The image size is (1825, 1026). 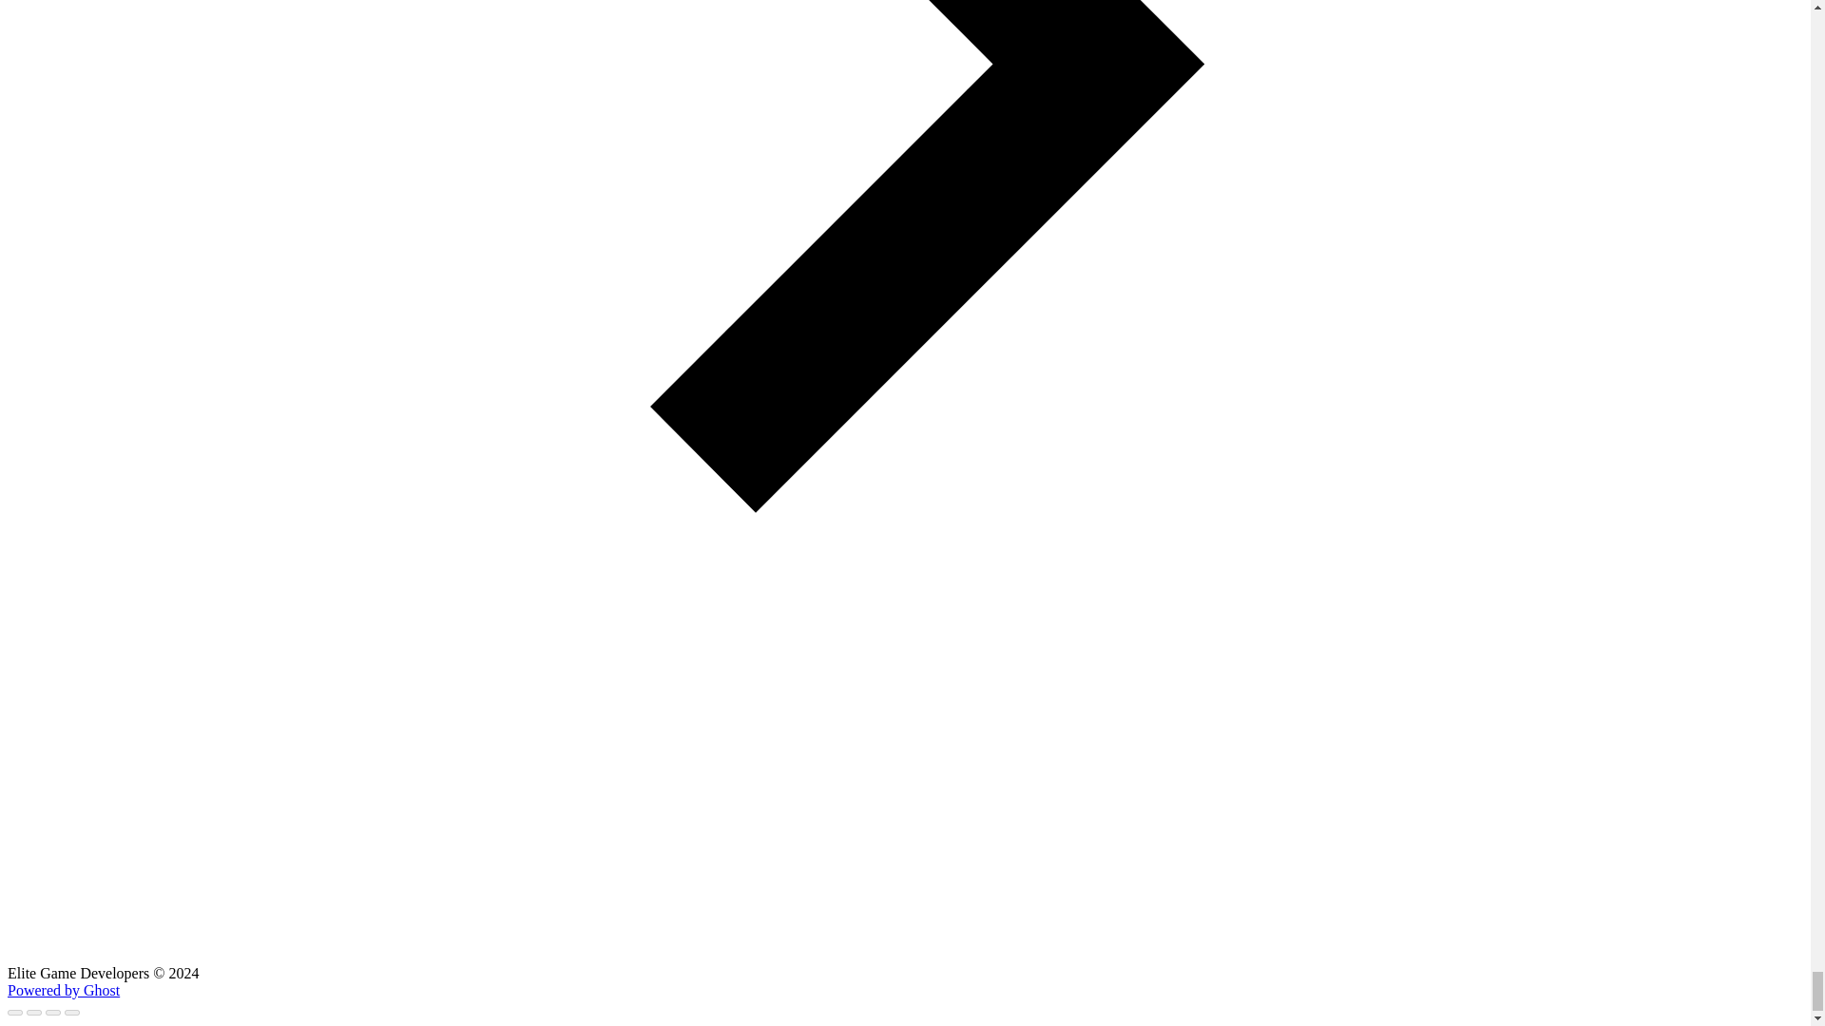 What do you see at coordinates (63, 990) in the screenshot?
I see `Powered by Ghost` at bounding box center [63, 990].